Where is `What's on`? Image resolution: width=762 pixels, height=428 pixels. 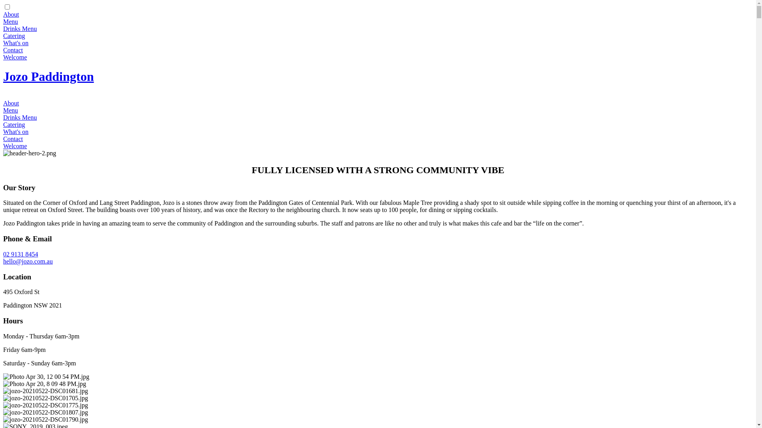 What's on is located at coordinates (16, 132).